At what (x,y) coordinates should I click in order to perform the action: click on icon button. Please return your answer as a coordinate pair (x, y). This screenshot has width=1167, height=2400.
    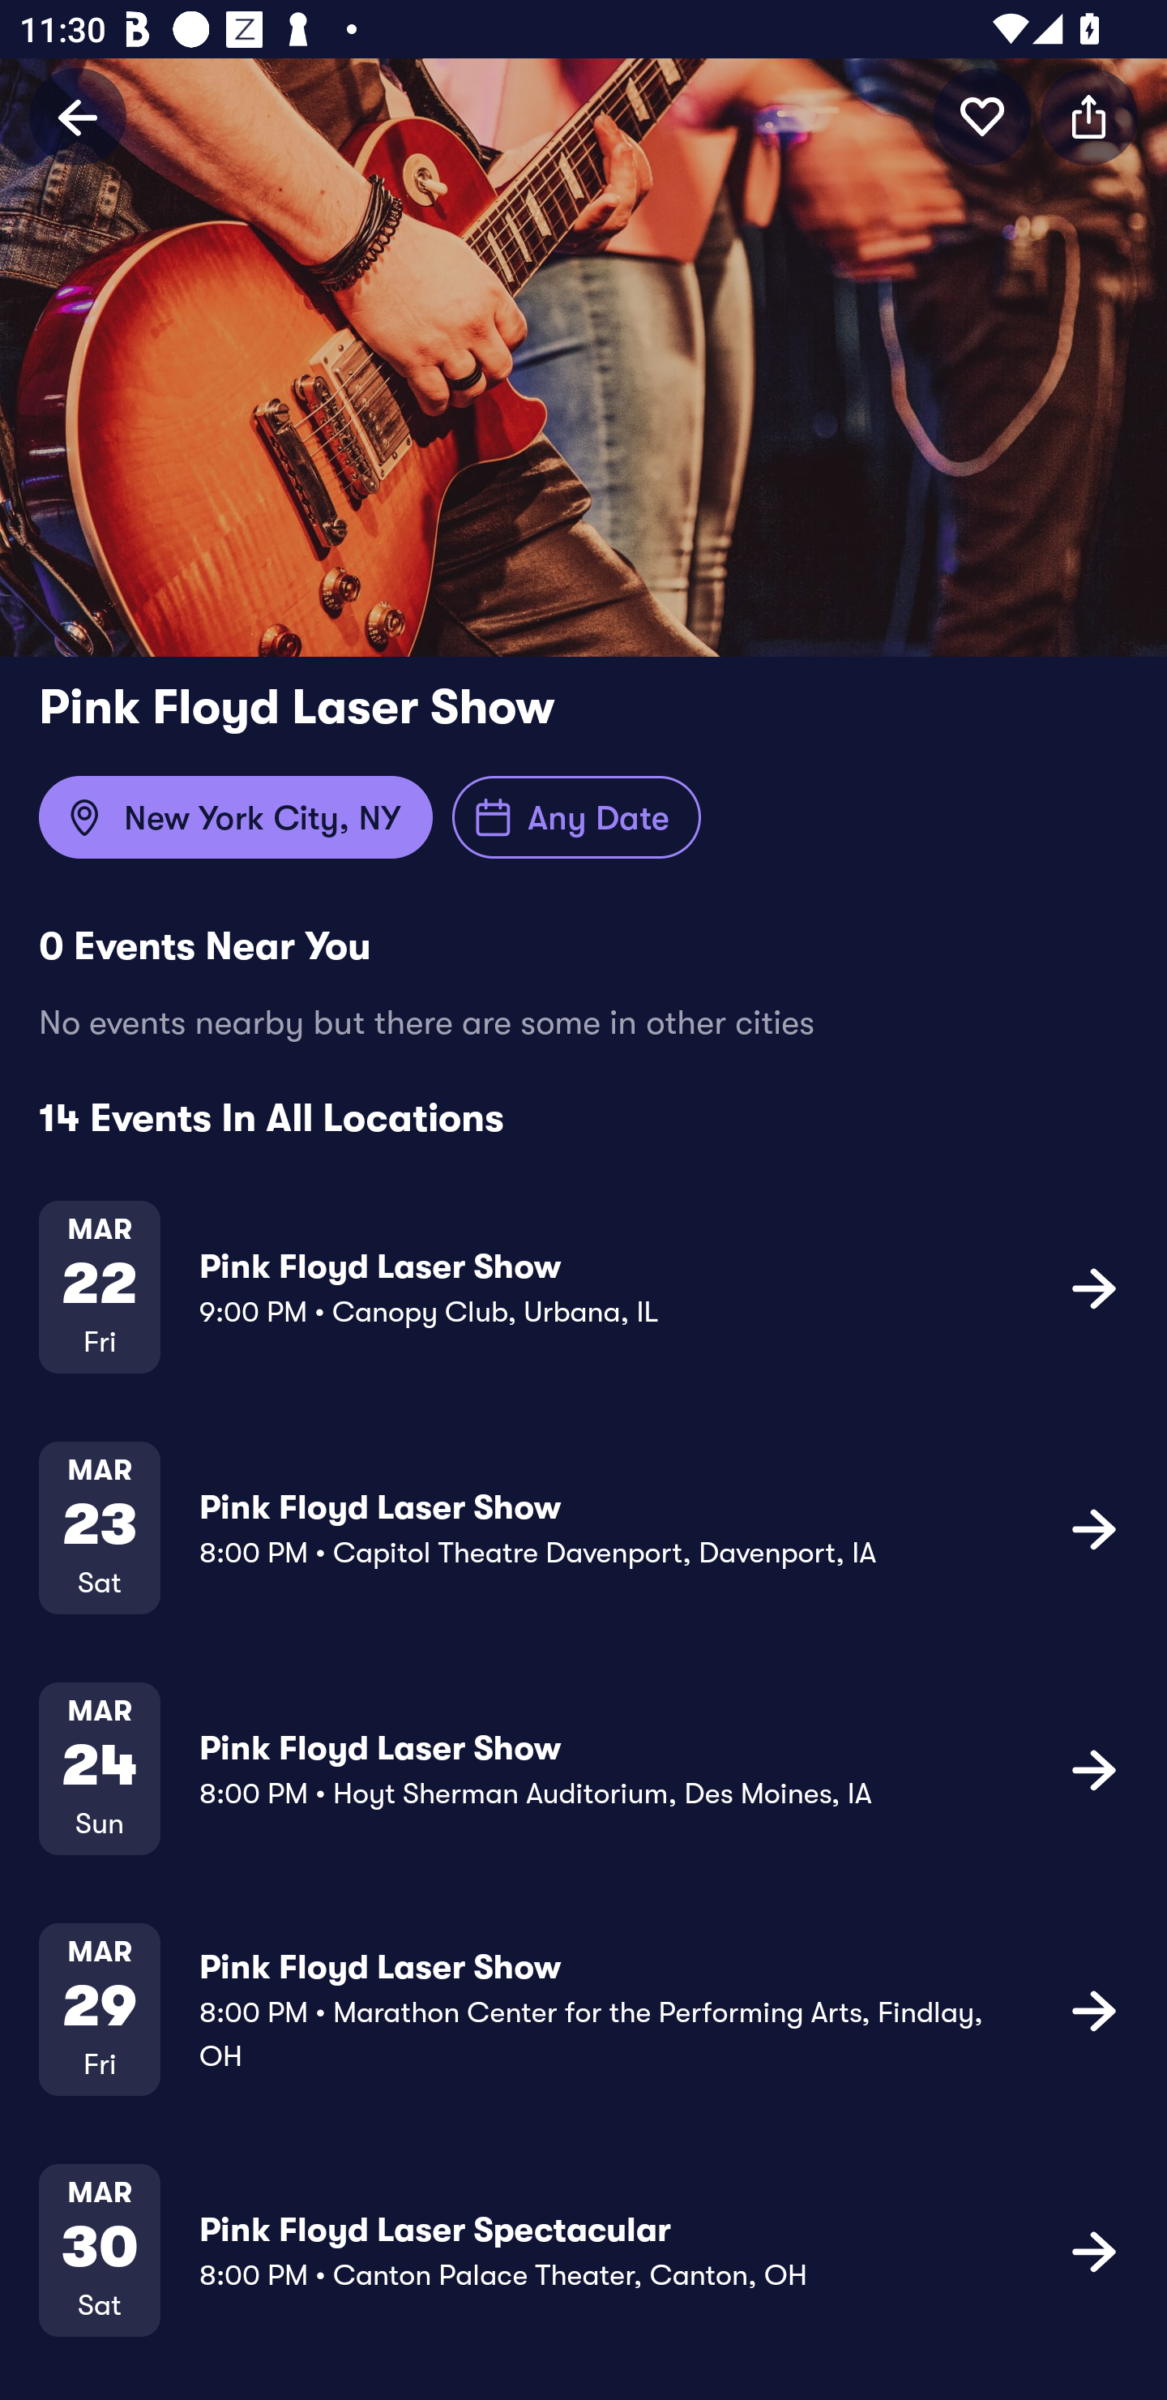
    Looking at the image, I should click on (1094, 1768).